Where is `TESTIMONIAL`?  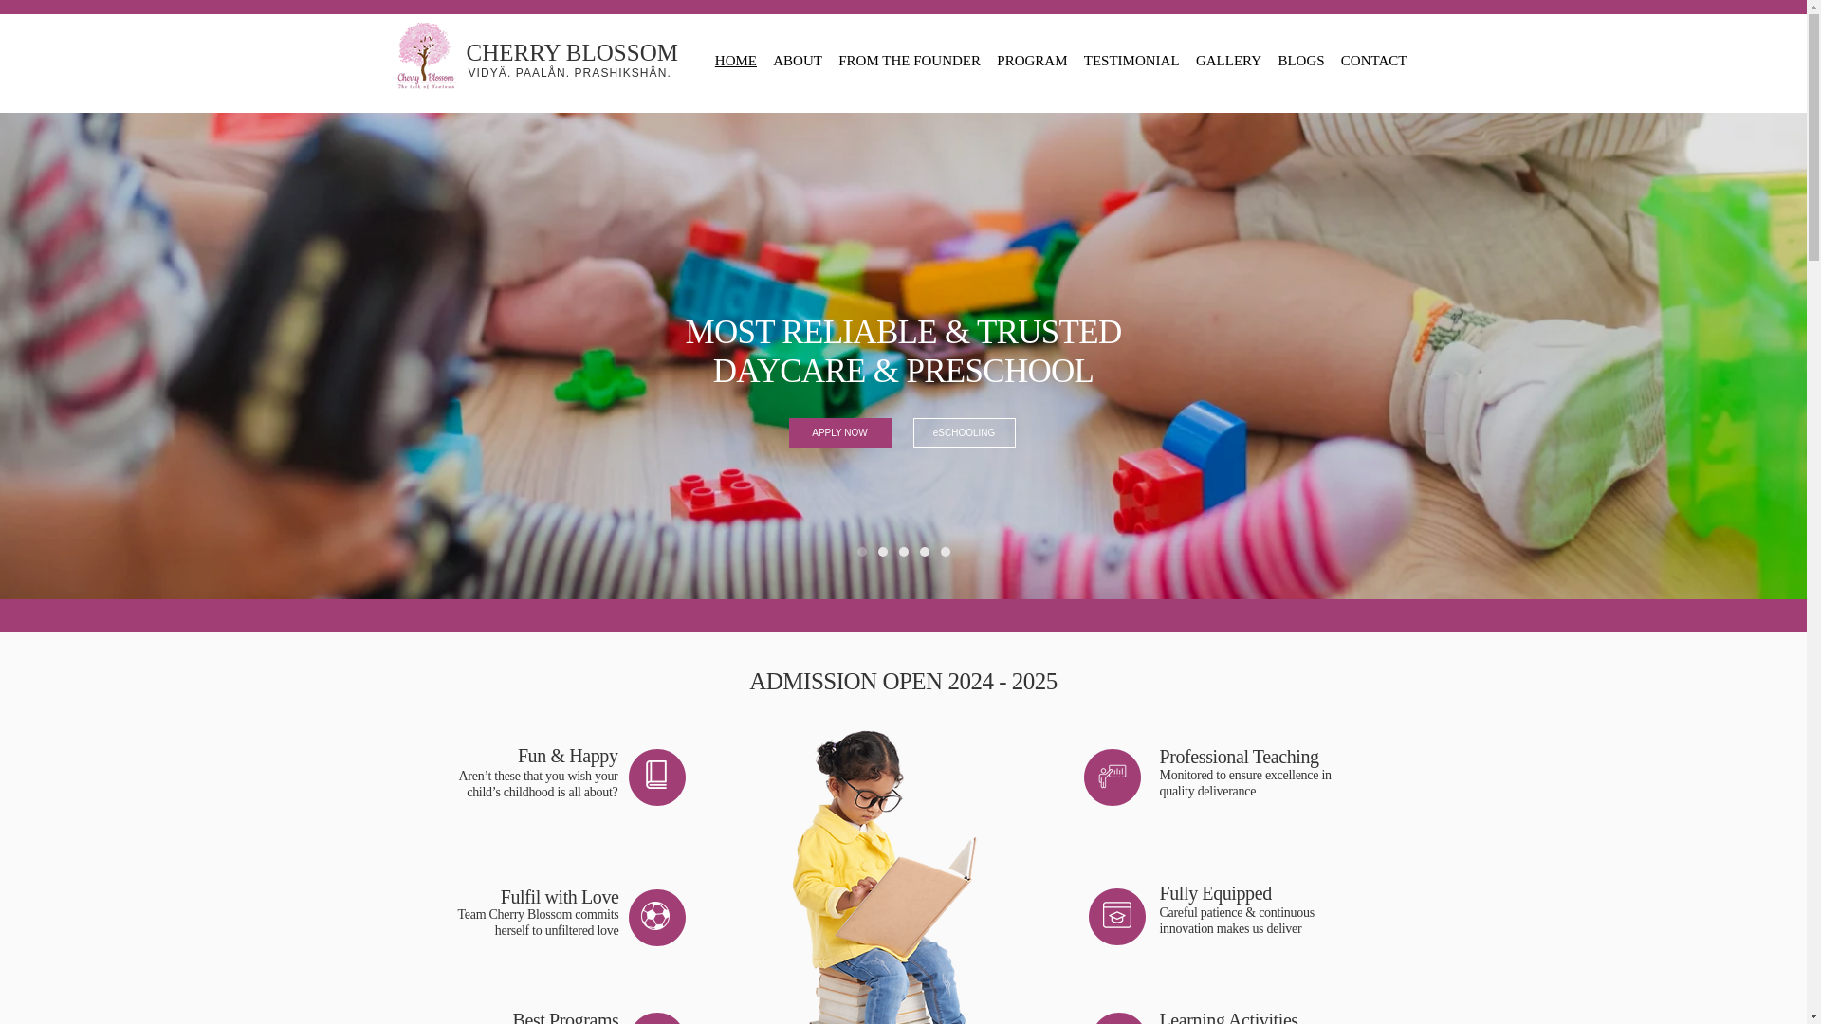
TESTIMONIAL is located at coordinates (1129, 61).